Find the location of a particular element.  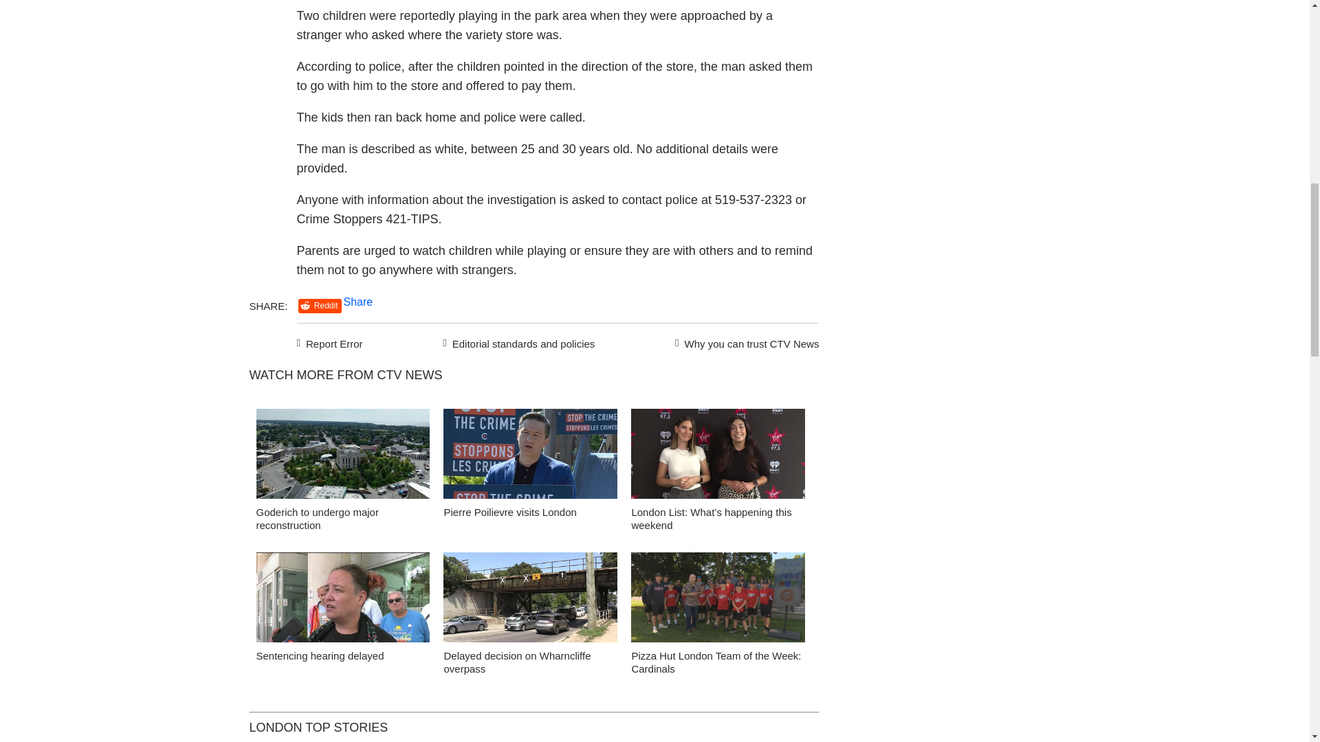

Goderich to undergo major reconstruction is located at coordinates (342, 458).